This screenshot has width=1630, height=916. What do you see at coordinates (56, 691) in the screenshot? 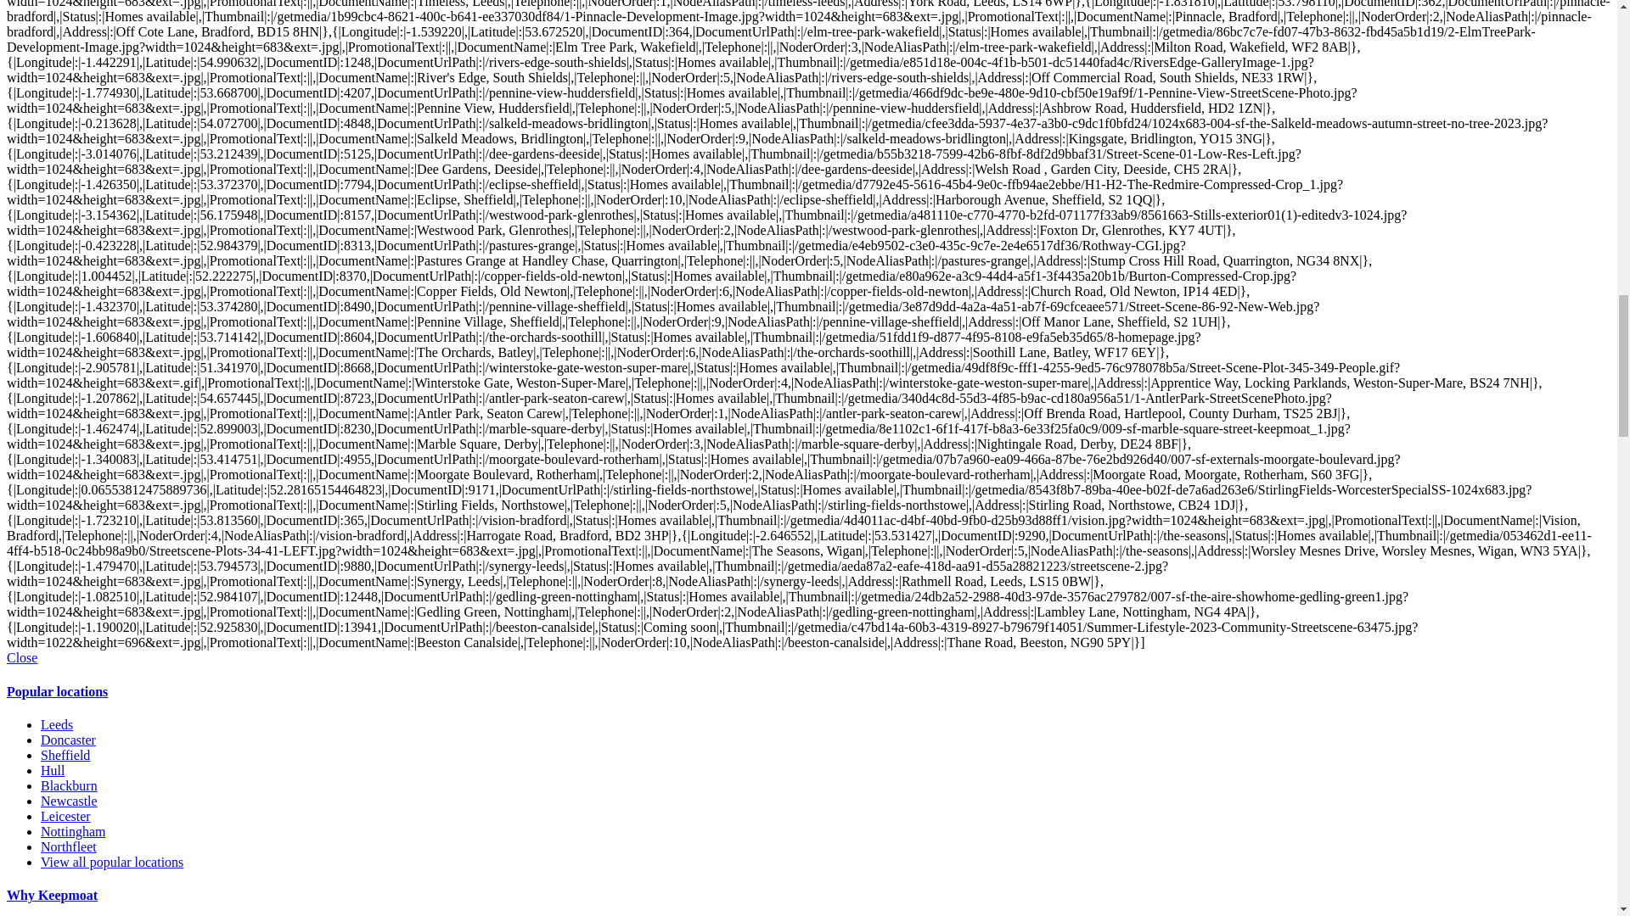
I see `Popular locations` at bounding box center [56, 691].